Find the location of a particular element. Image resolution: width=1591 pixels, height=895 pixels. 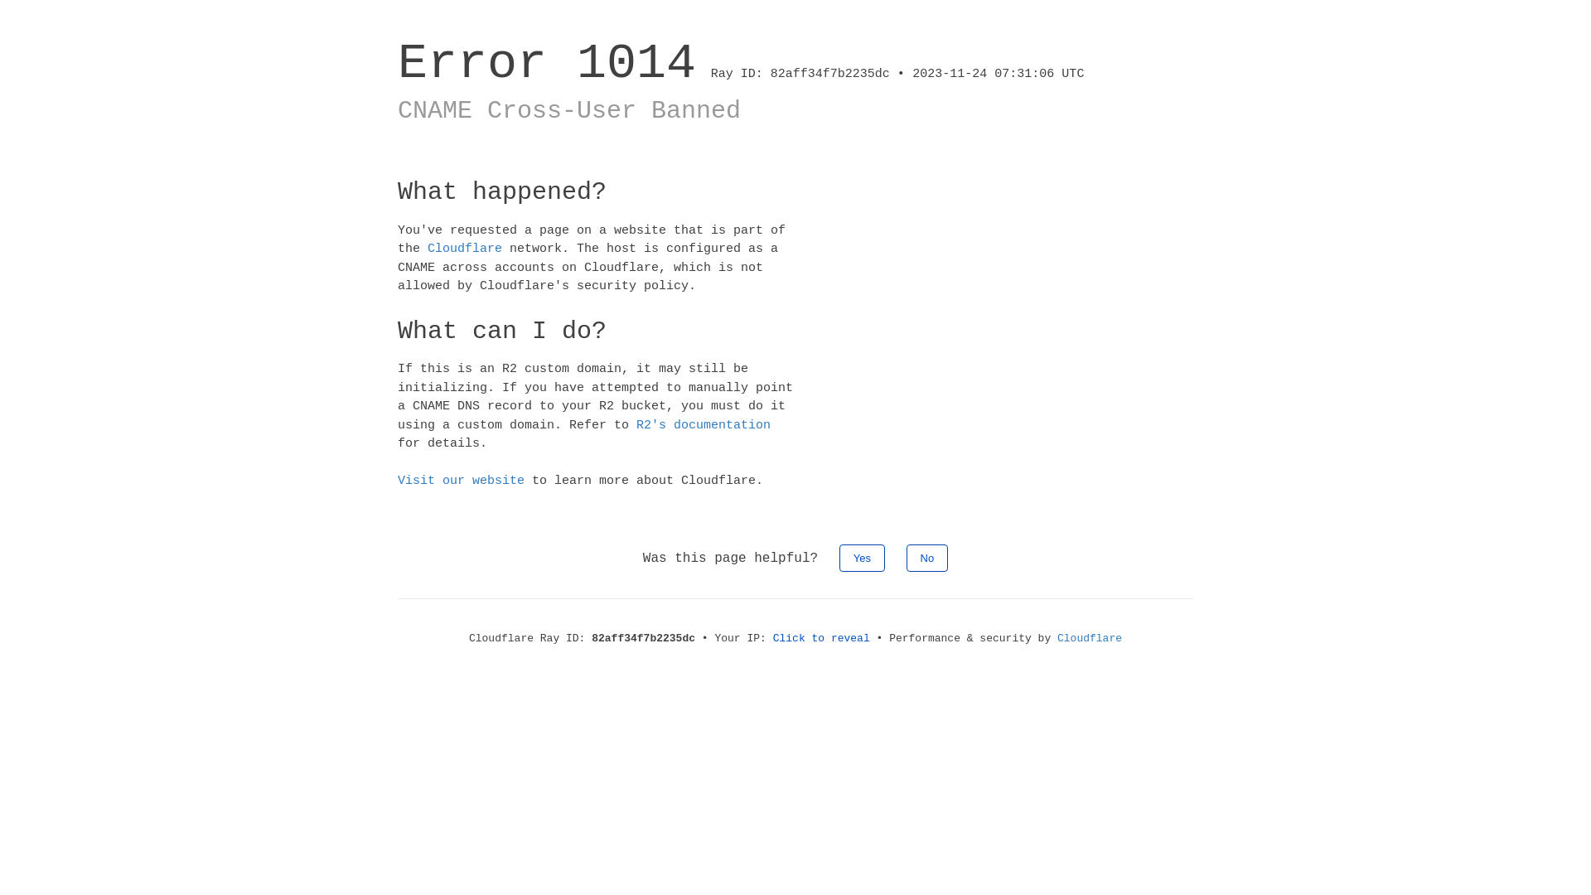

Visit our website is located at coordinates (461, 481).